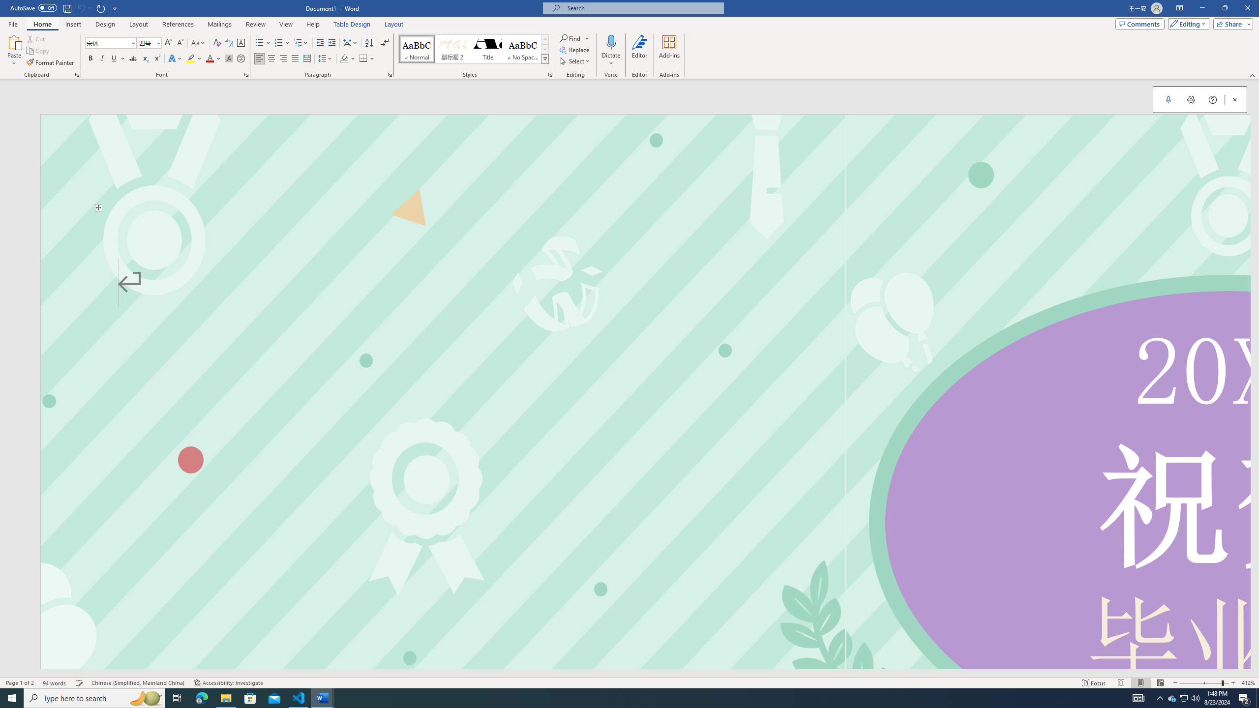 Image resolution: width=1259 pixels, height=708 pixels. What do you see at coordinates (20, 683) in the screenshot?
I see `Page Number Page 1 of 2` at bounding box center [20, 683].